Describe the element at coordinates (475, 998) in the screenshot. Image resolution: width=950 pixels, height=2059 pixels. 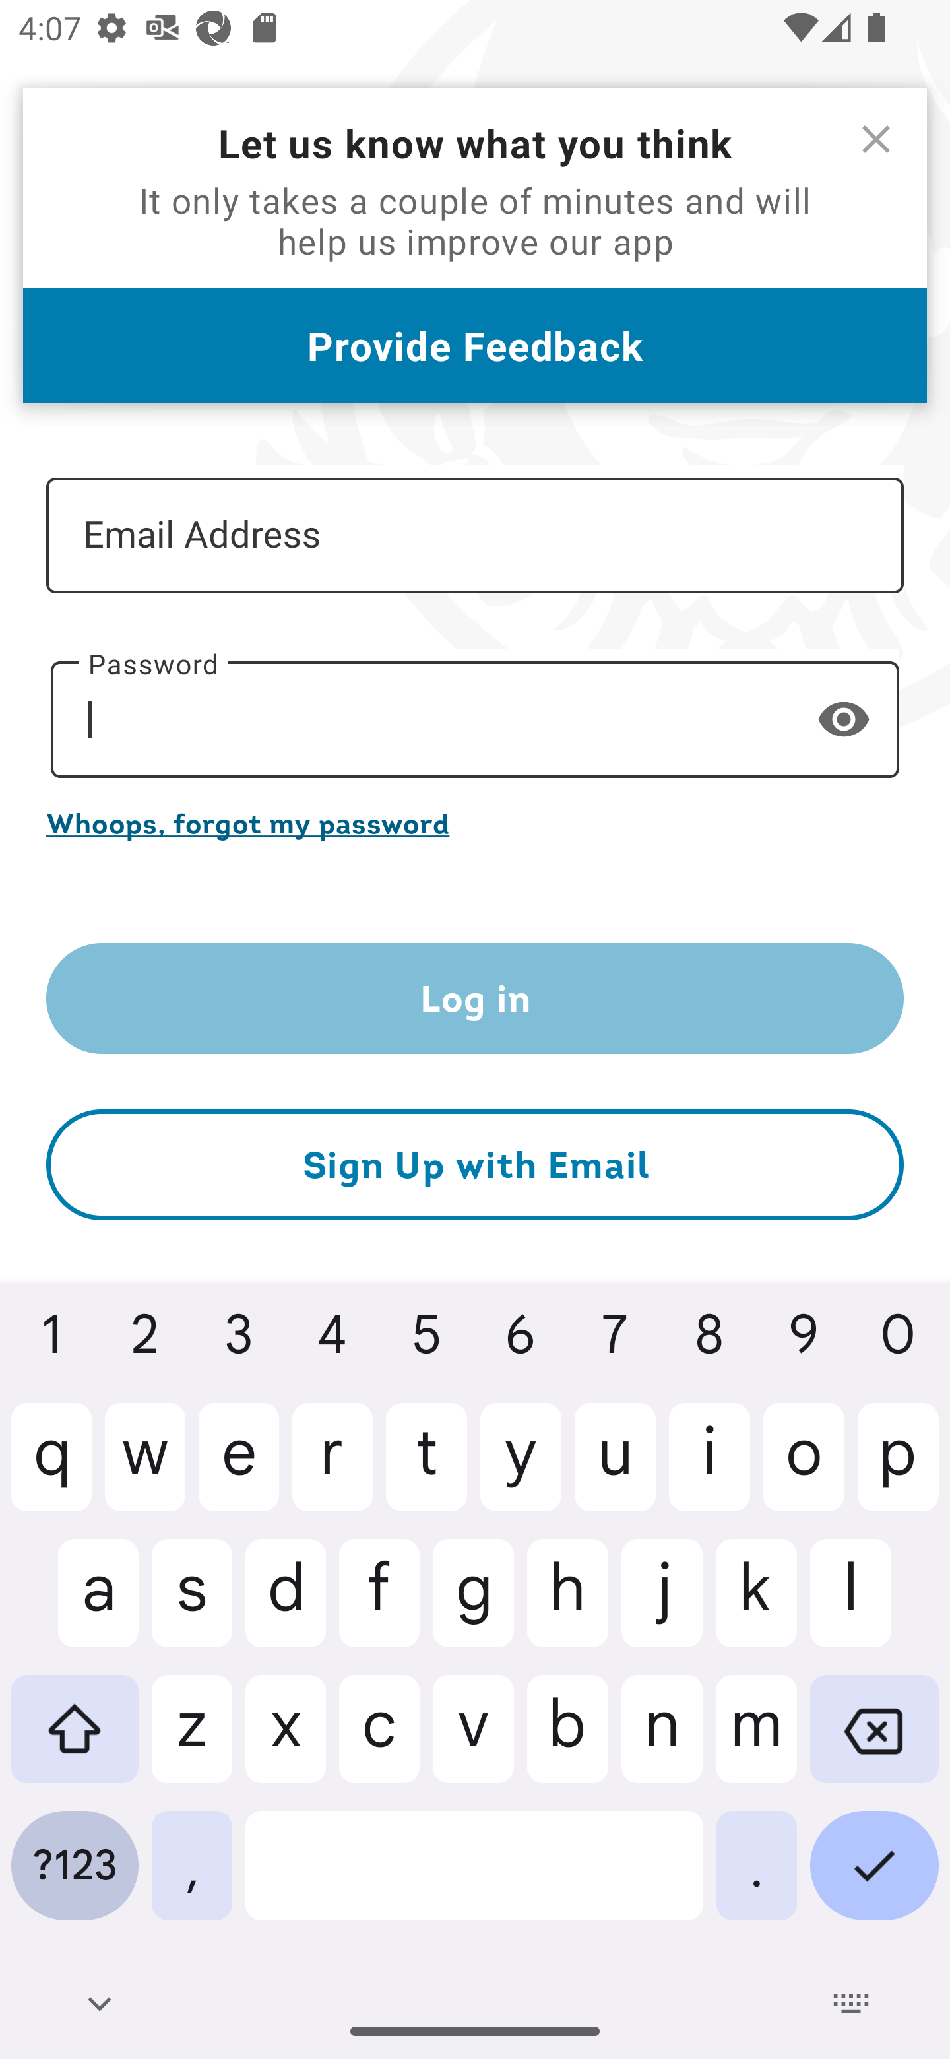
I see `Log in` at that location.